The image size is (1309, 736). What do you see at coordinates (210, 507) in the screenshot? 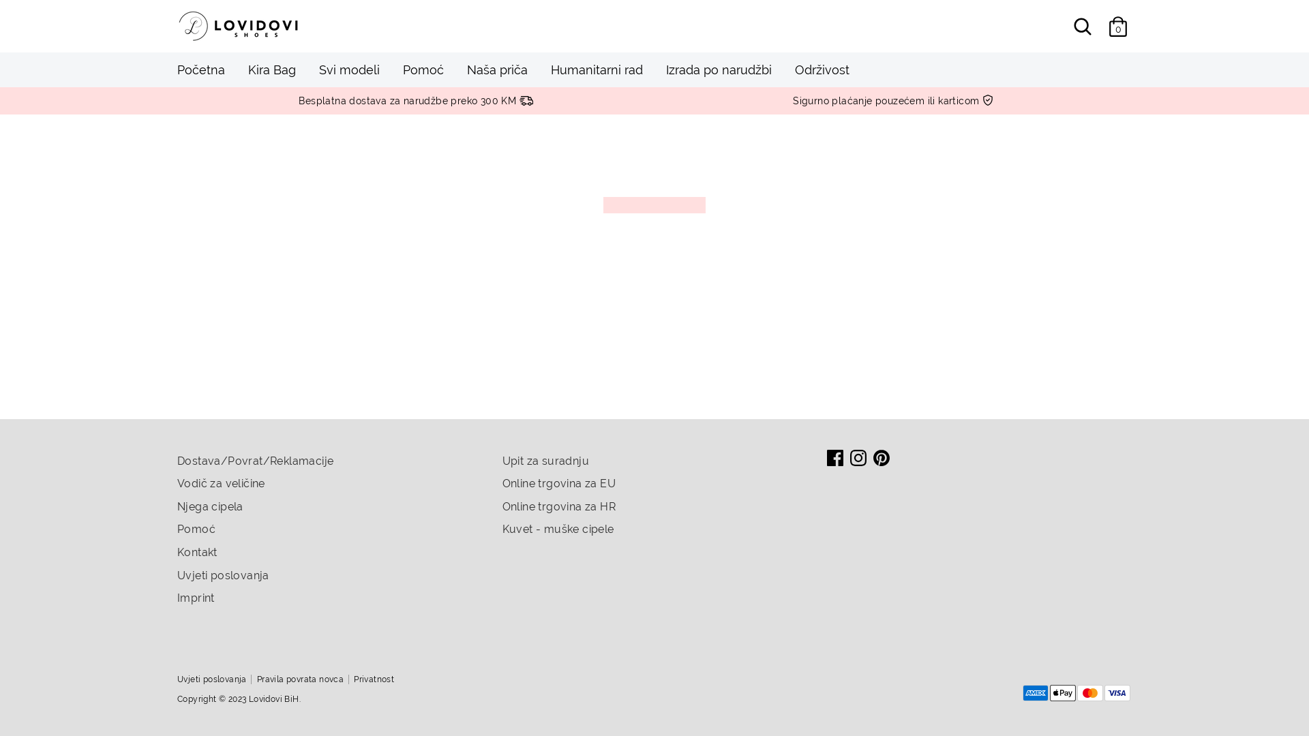
I see `Njega cipela` at bounding box center [210, 507].